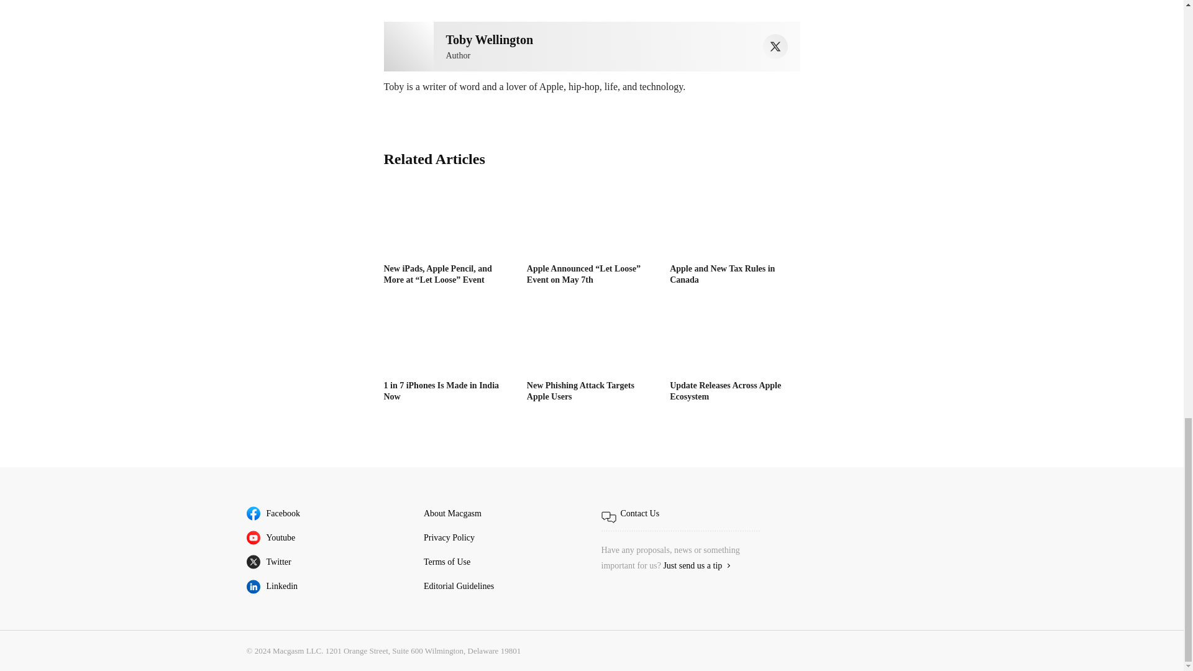 The width and height of the screenshot is (1193, 671). Describe the element at coordinates (490, 39) in the screenshot. I see `Toby Wellington` at that location.